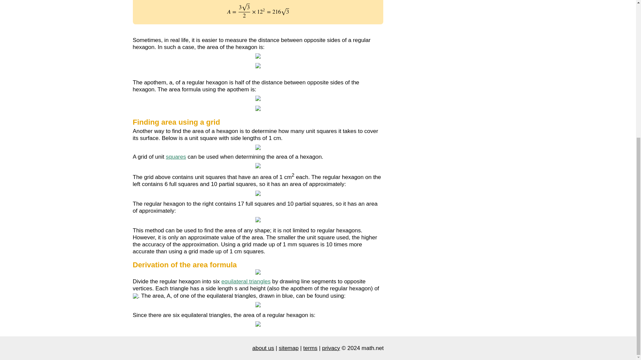 This screenshot has height=360, width=641. I want to click on privacy, so click(331, 348).